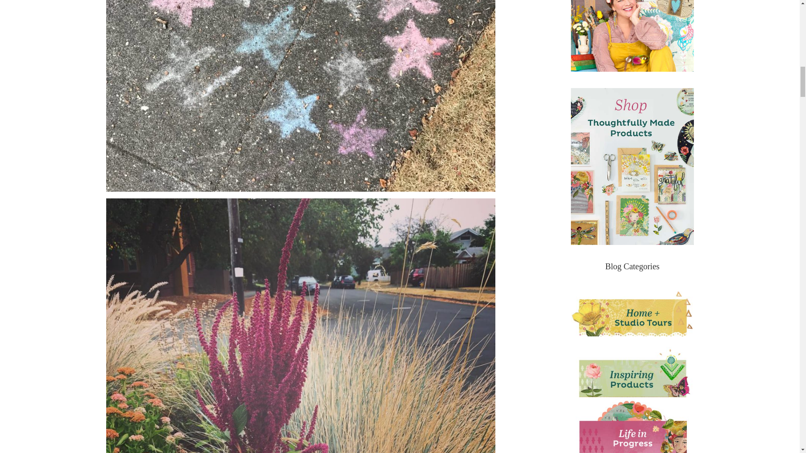  What do you see at coordinates (632, 310) in the screenshot?
I see `Home and Studio Tours` at bounding box center [632, 310].